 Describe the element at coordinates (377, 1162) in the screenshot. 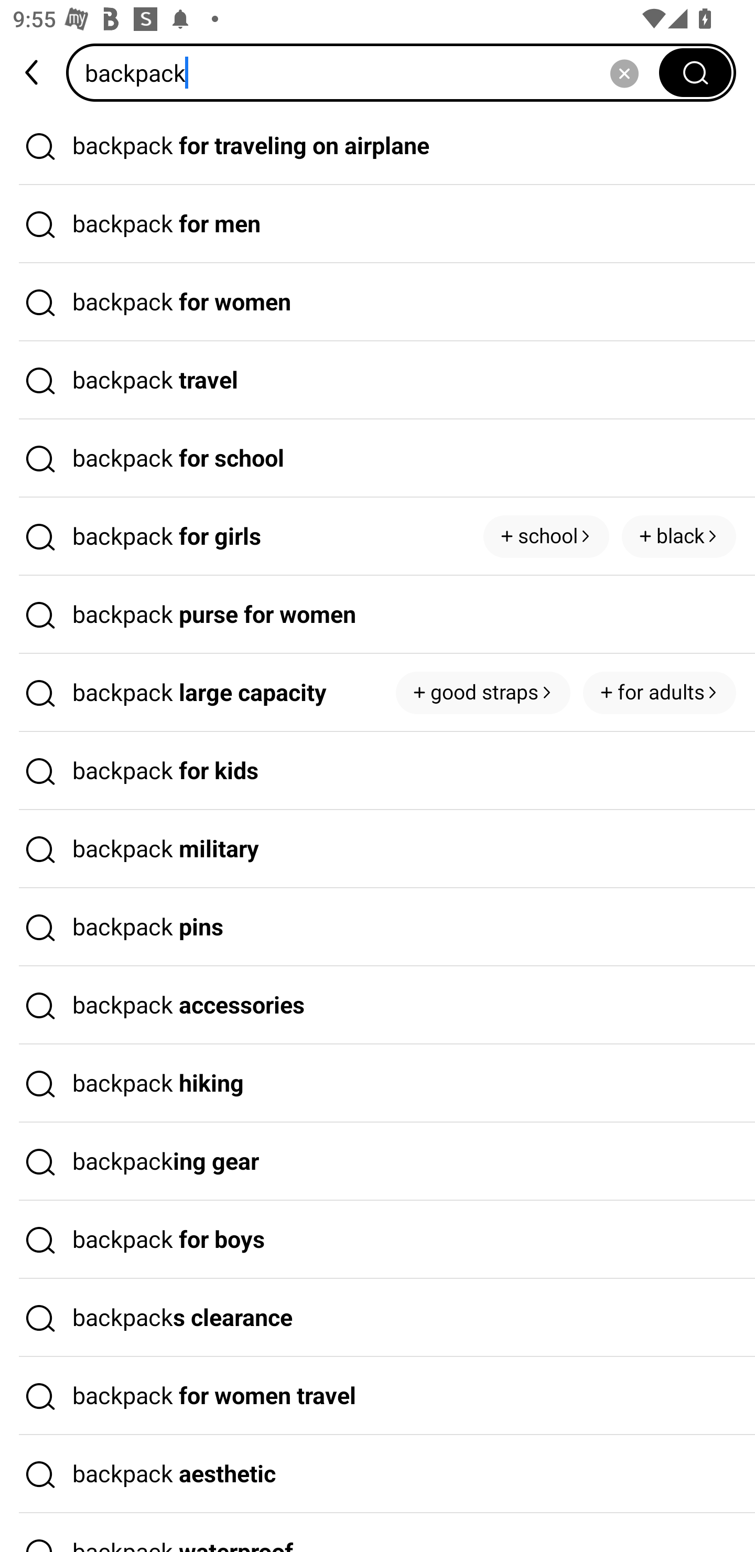

I see `backpacking gear` at that location.